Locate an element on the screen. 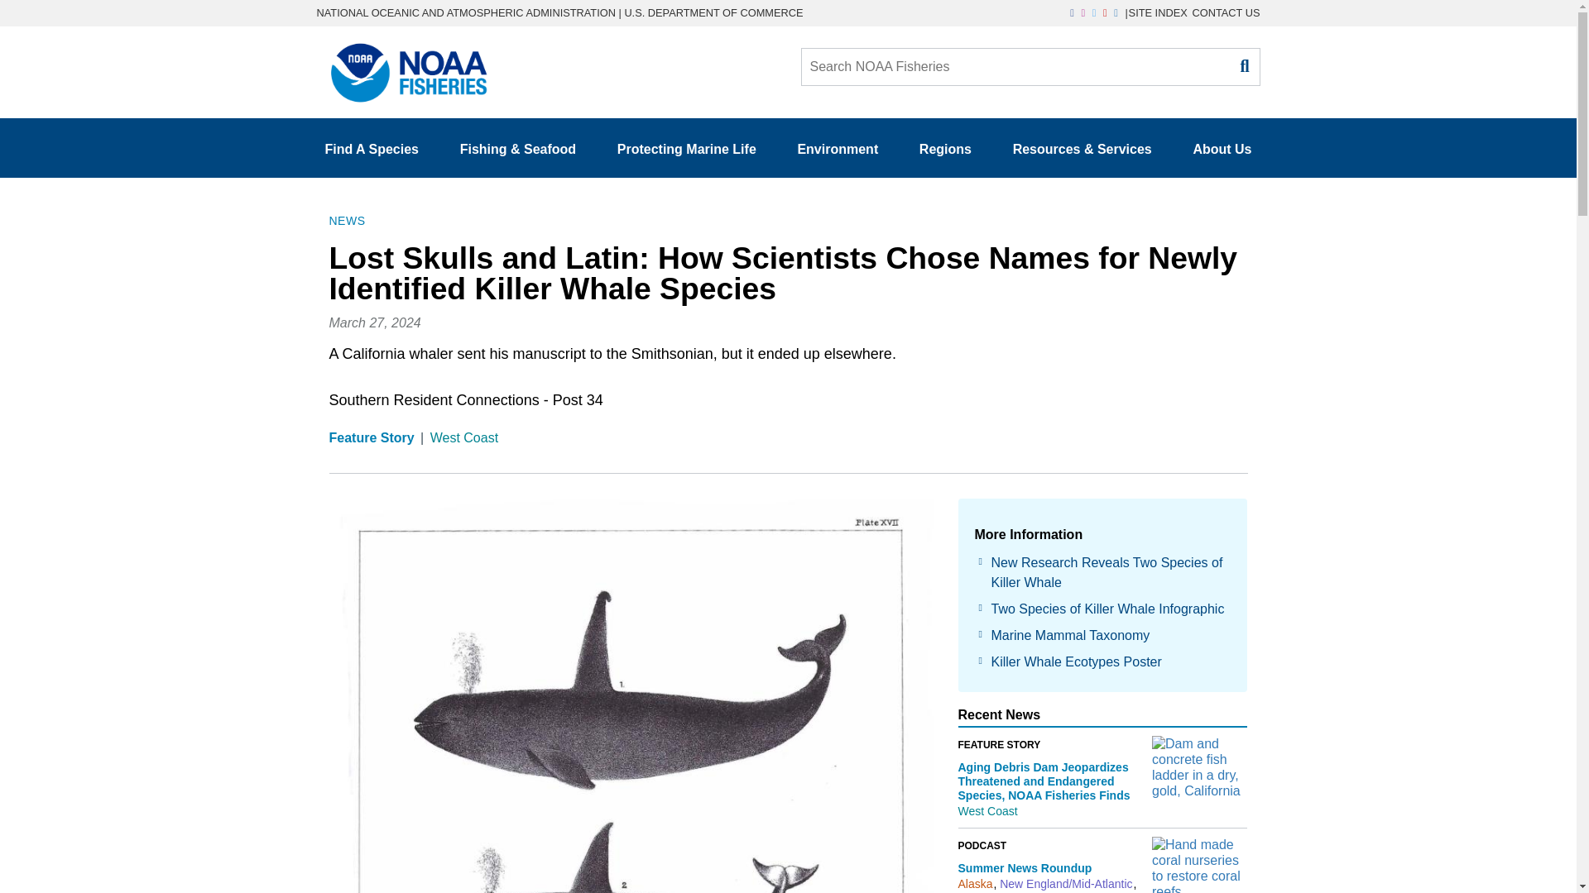 This screenshot has height=893, width=1589. CONTACT US is located at coordinates (1226, 12).